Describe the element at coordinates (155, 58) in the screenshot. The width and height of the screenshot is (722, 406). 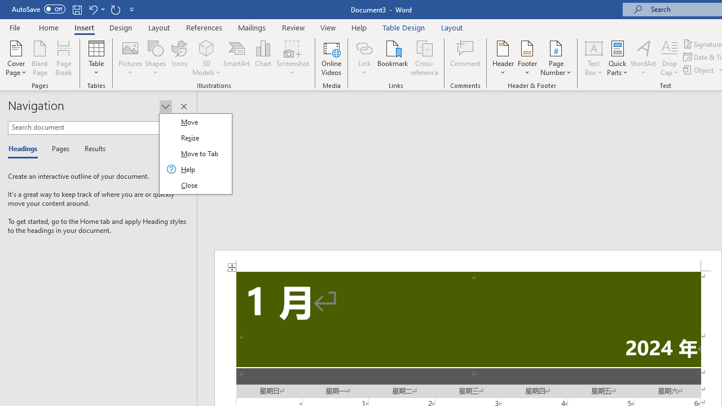
I see `Shapes` at that location.